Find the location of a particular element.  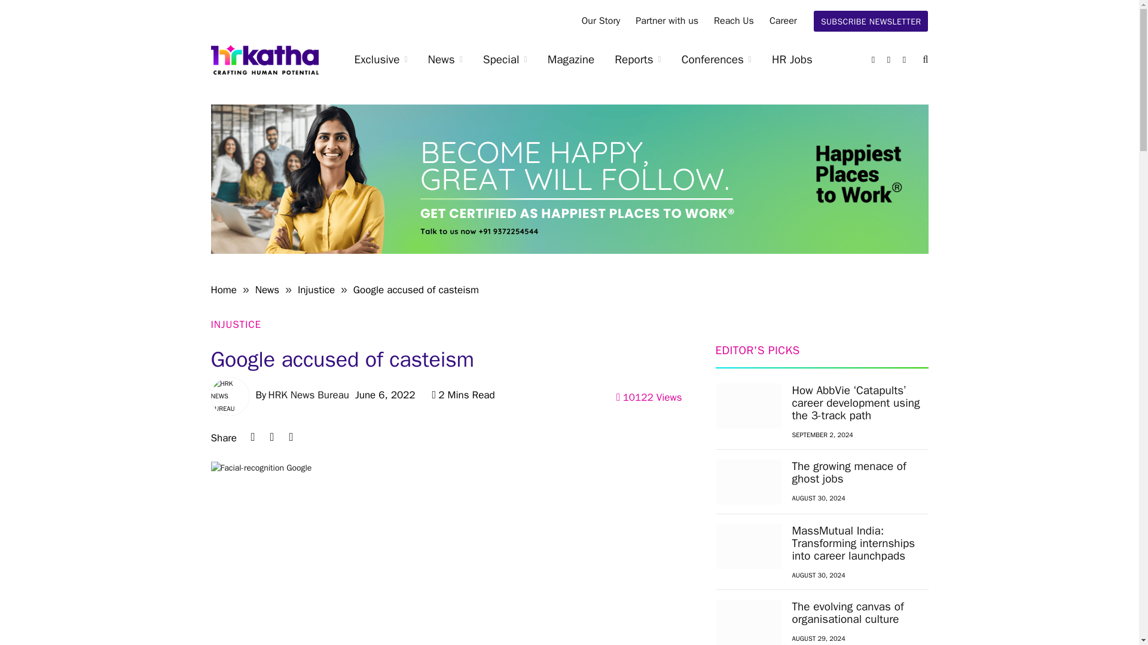

Special is located at coordinates (505, 60).